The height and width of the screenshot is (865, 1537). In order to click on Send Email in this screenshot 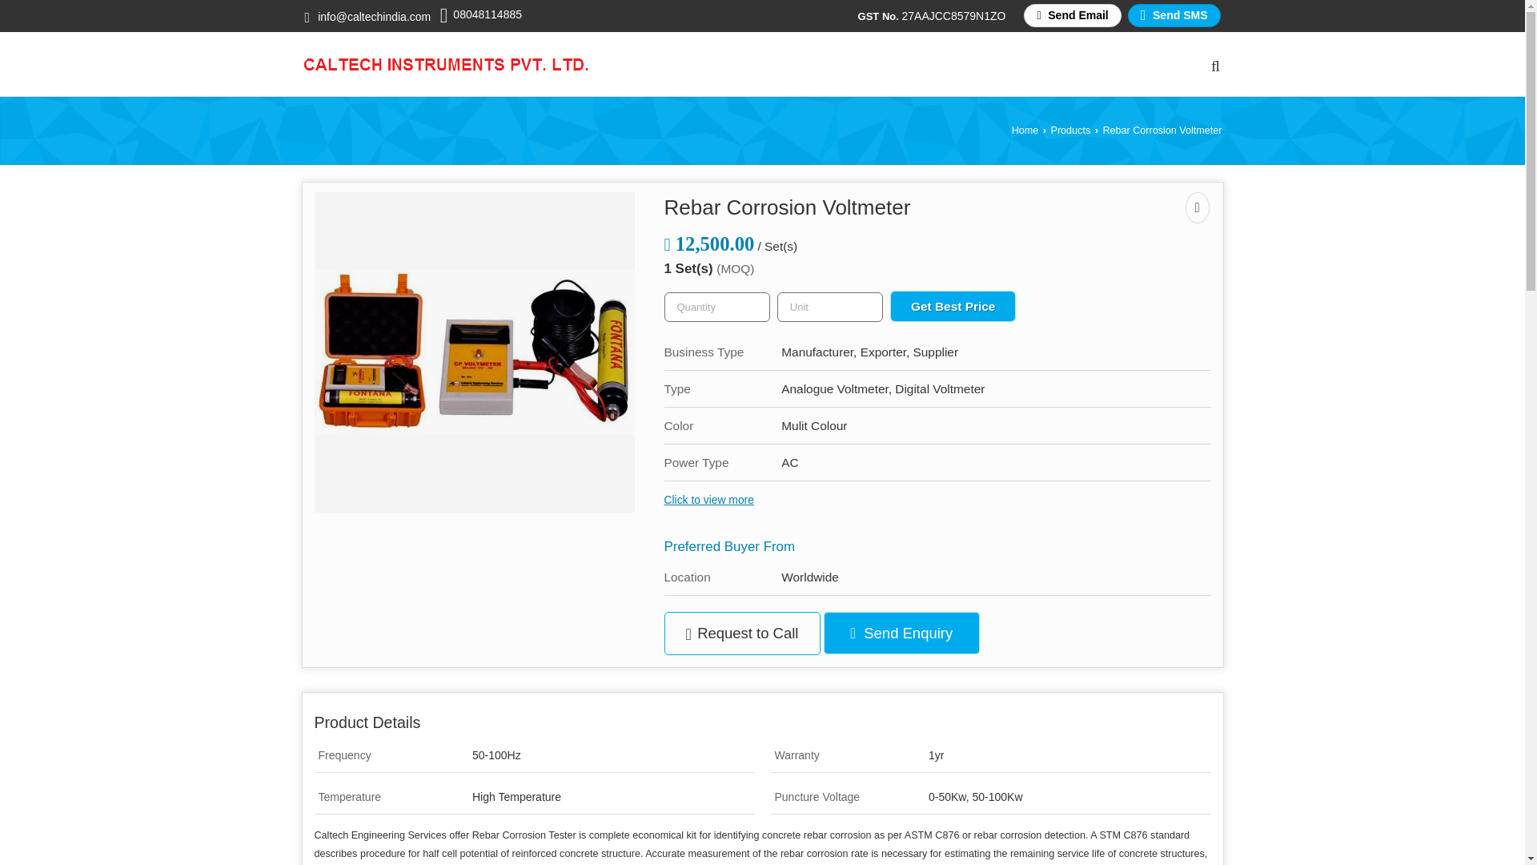, I will do `click(1071, 15)`.